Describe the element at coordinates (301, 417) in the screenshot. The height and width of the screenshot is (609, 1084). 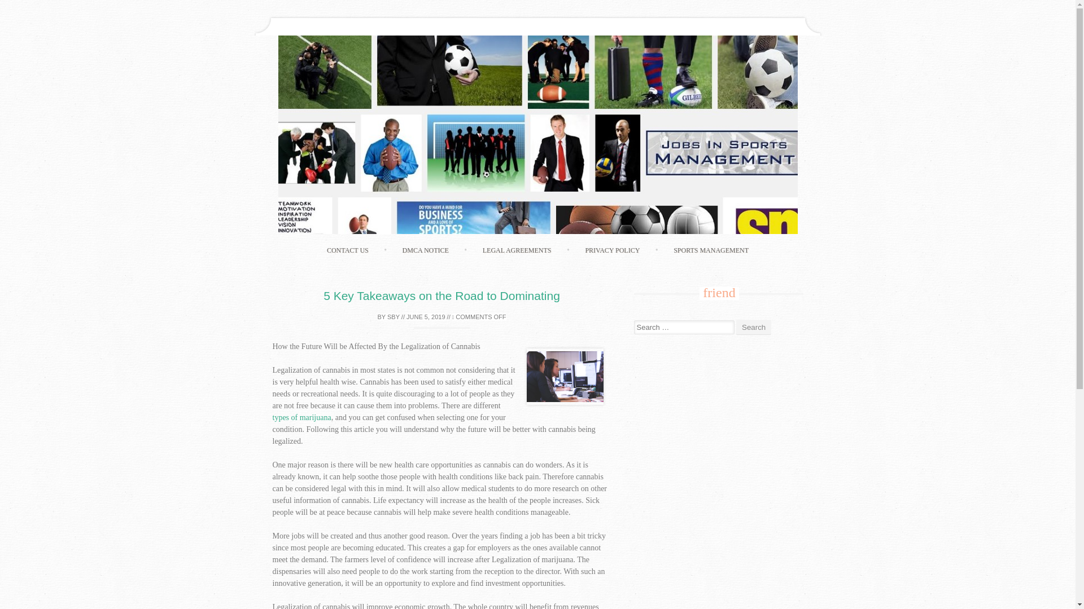
I see `types of marijuana` at that location.